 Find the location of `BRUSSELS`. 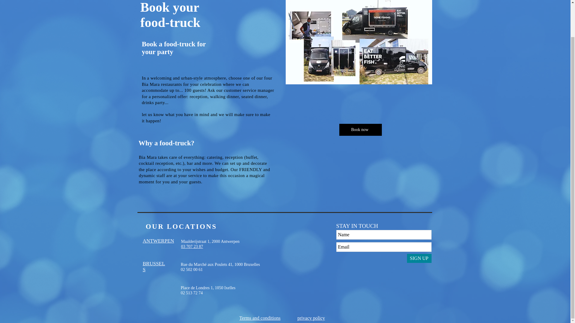

BRUSSELS is located at coordinates (192, 246).